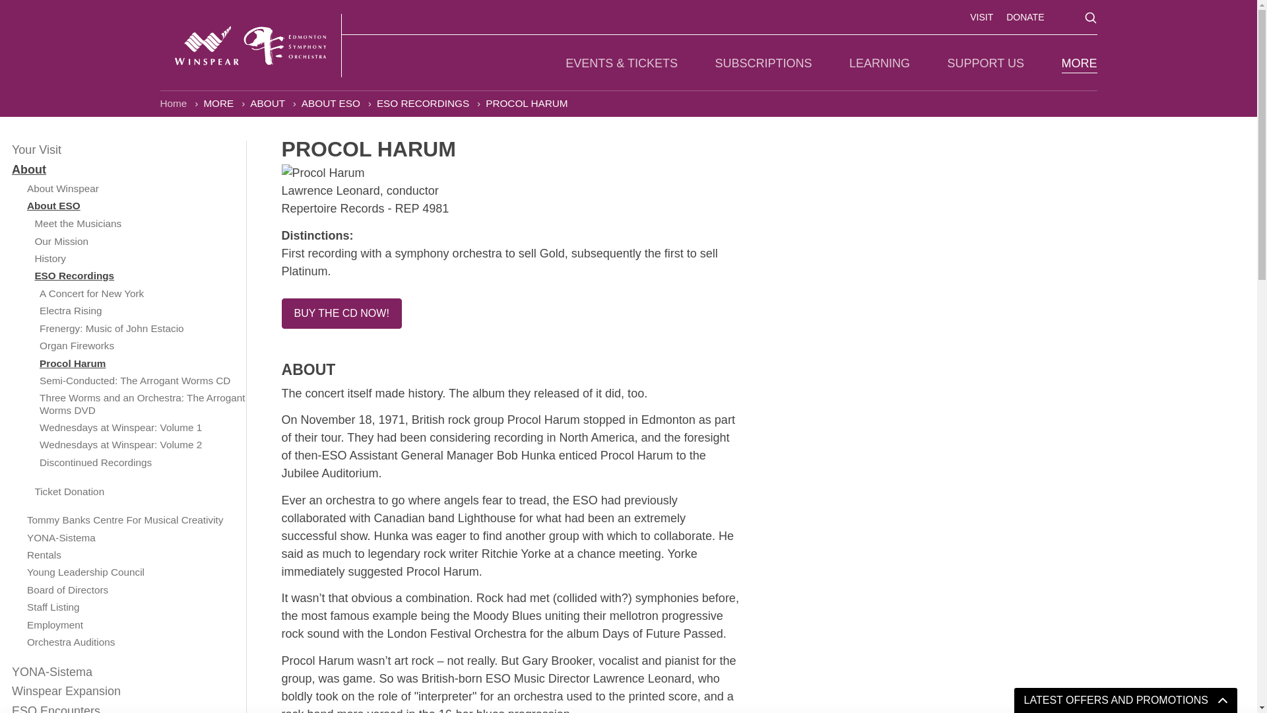  I want to click on ESO RECORDINGS, so click(424, 103).